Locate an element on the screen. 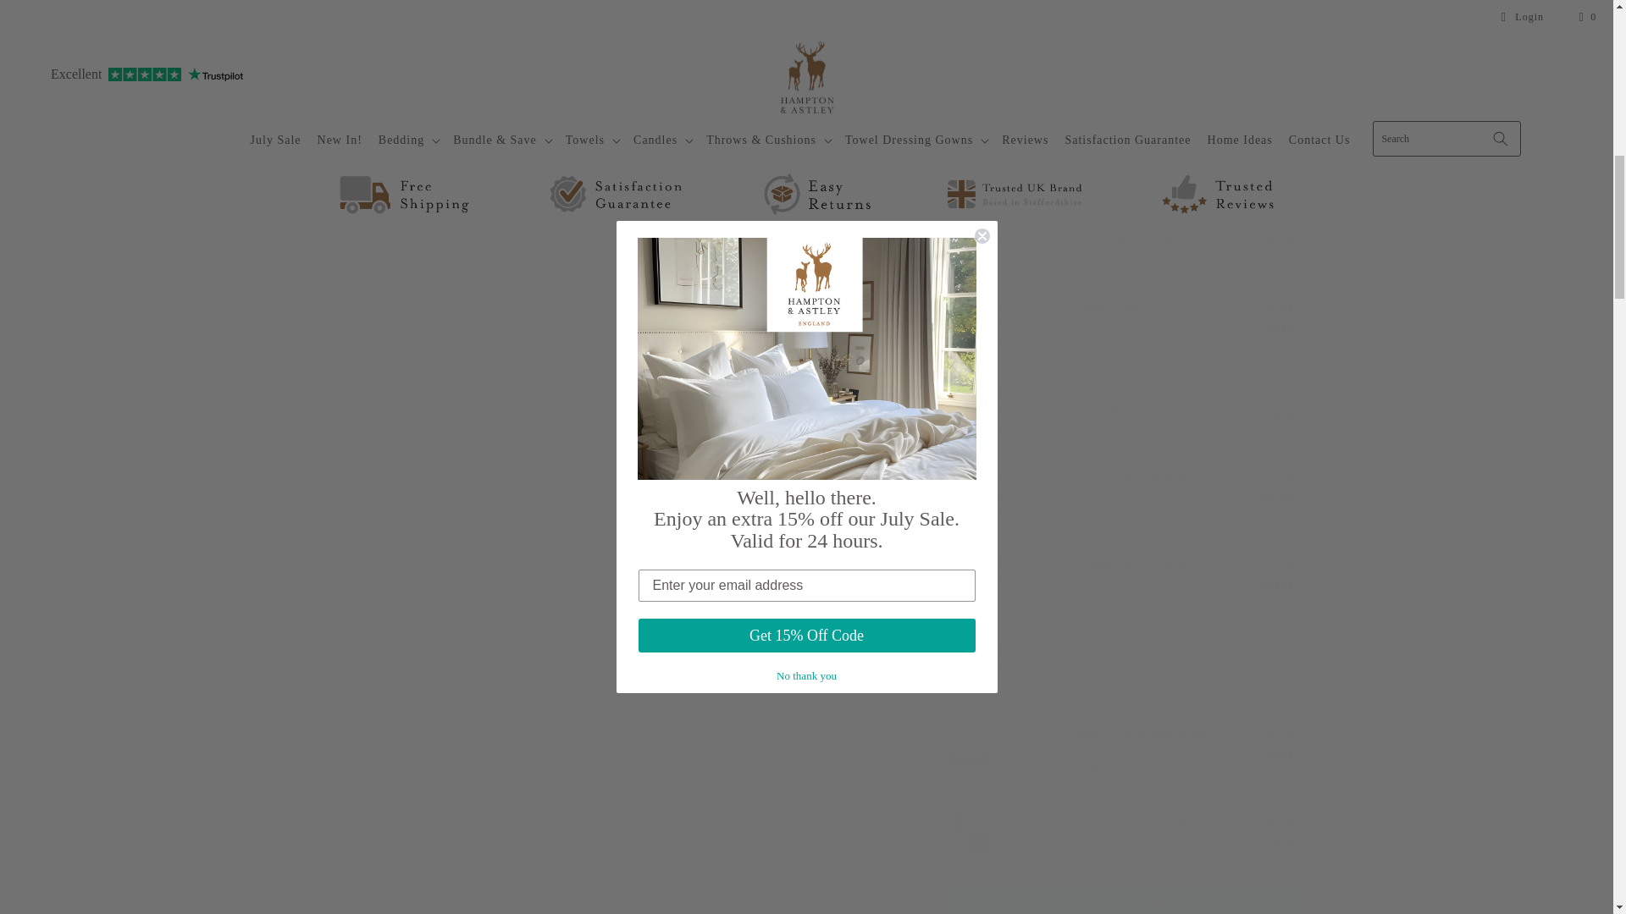 The height and width of the screenshot is (914, 1626). 0 is located at coordinates (1260, 687).